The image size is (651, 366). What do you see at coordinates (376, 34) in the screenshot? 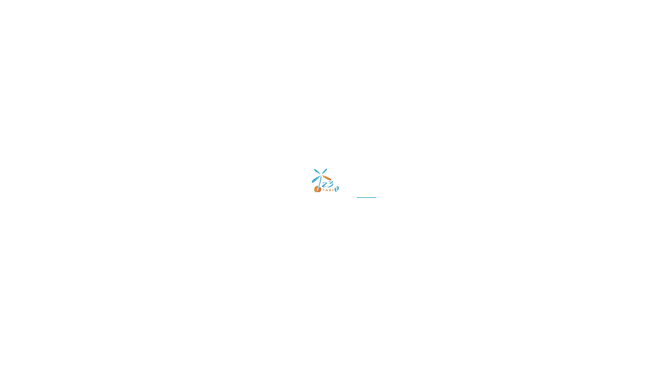
I see `TOUR` at bounding box center [376, 34].